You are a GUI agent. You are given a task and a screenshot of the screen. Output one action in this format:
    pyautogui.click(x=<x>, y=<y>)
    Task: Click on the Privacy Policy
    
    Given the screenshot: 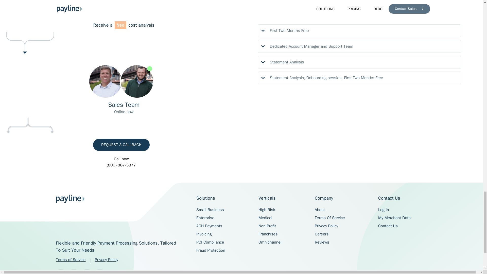 What is the action you would take?
    pyautogui.click(x=107, y=260)
    